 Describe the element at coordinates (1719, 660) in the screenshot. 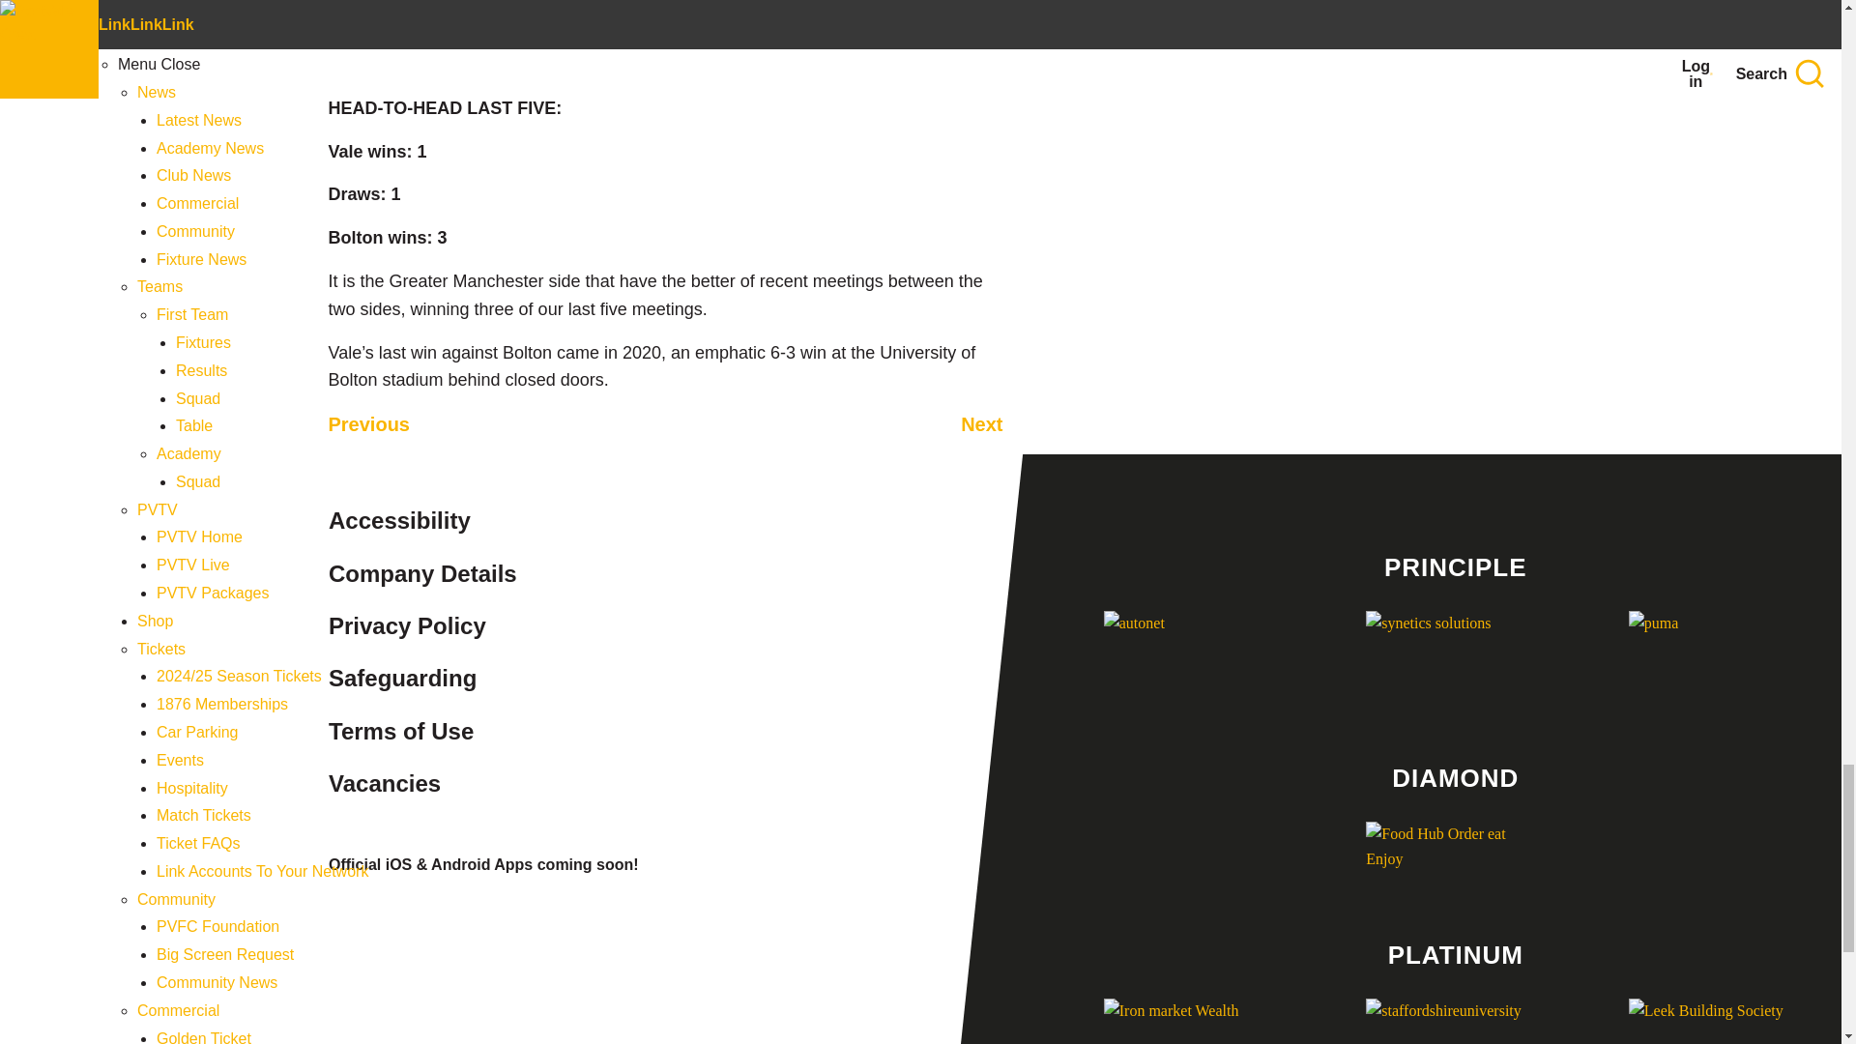

I see `Puma` at that location.